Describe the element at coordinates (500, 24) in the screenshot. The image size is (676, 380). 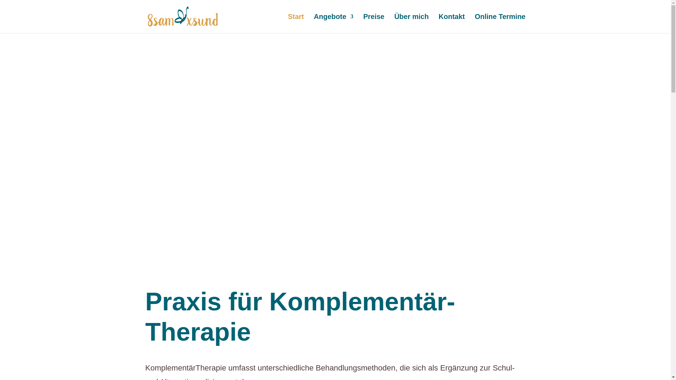
I see `Online Termine` at that location.